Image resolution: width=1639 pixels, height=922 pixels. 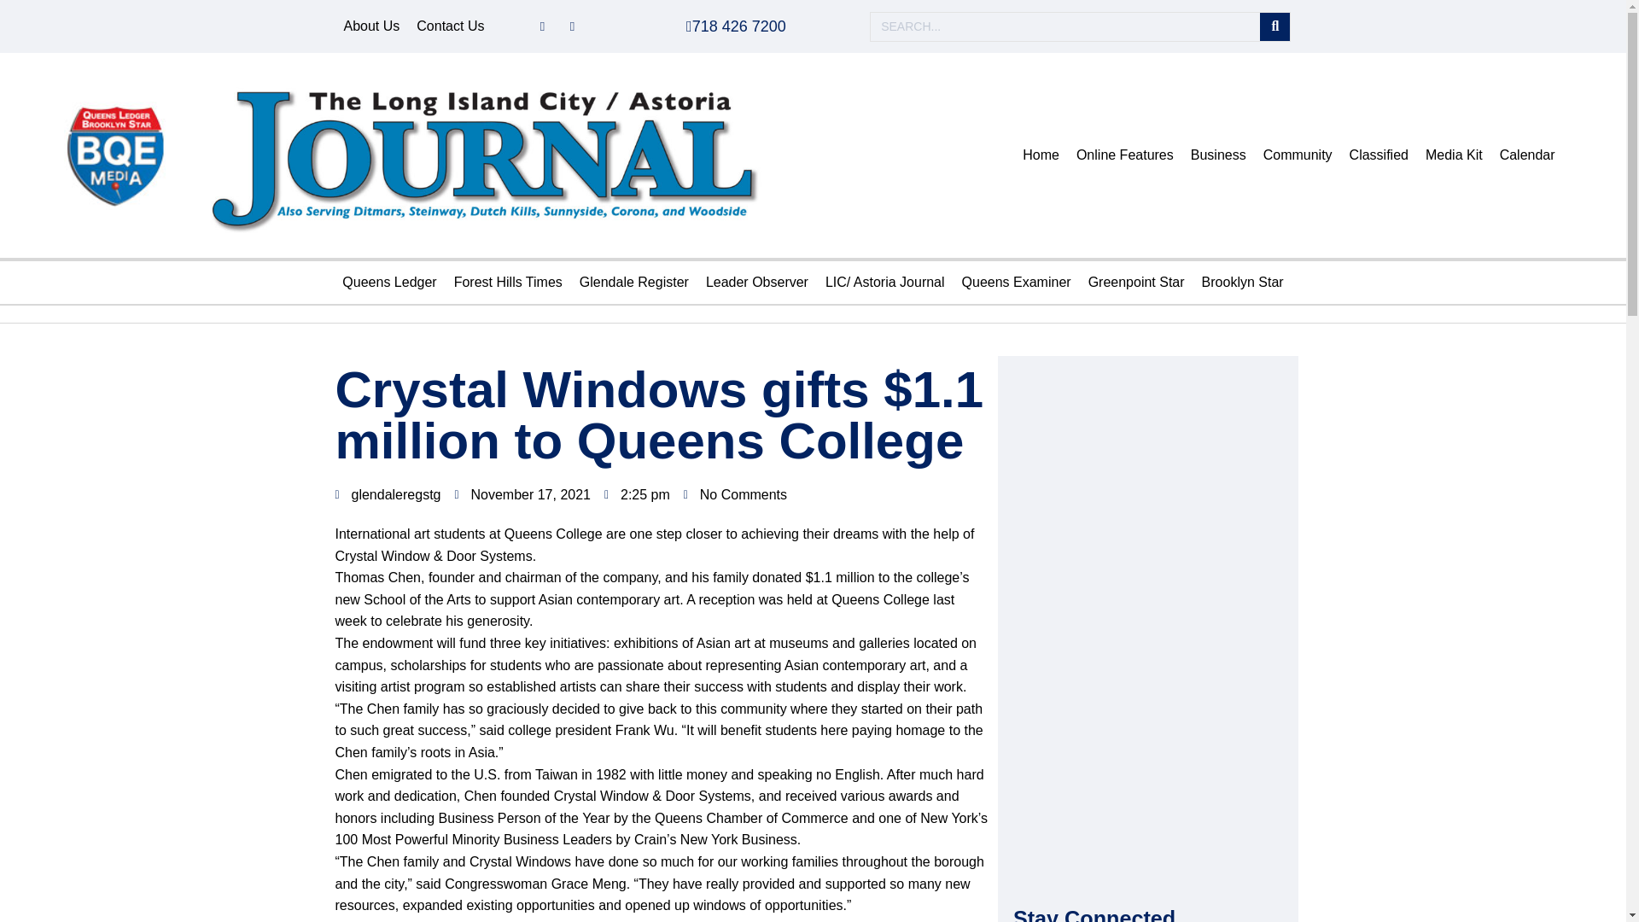 What do you see at coordinates (1298, 155) in the screenshot?
I see `Community` at bounding box center [1298, 155].